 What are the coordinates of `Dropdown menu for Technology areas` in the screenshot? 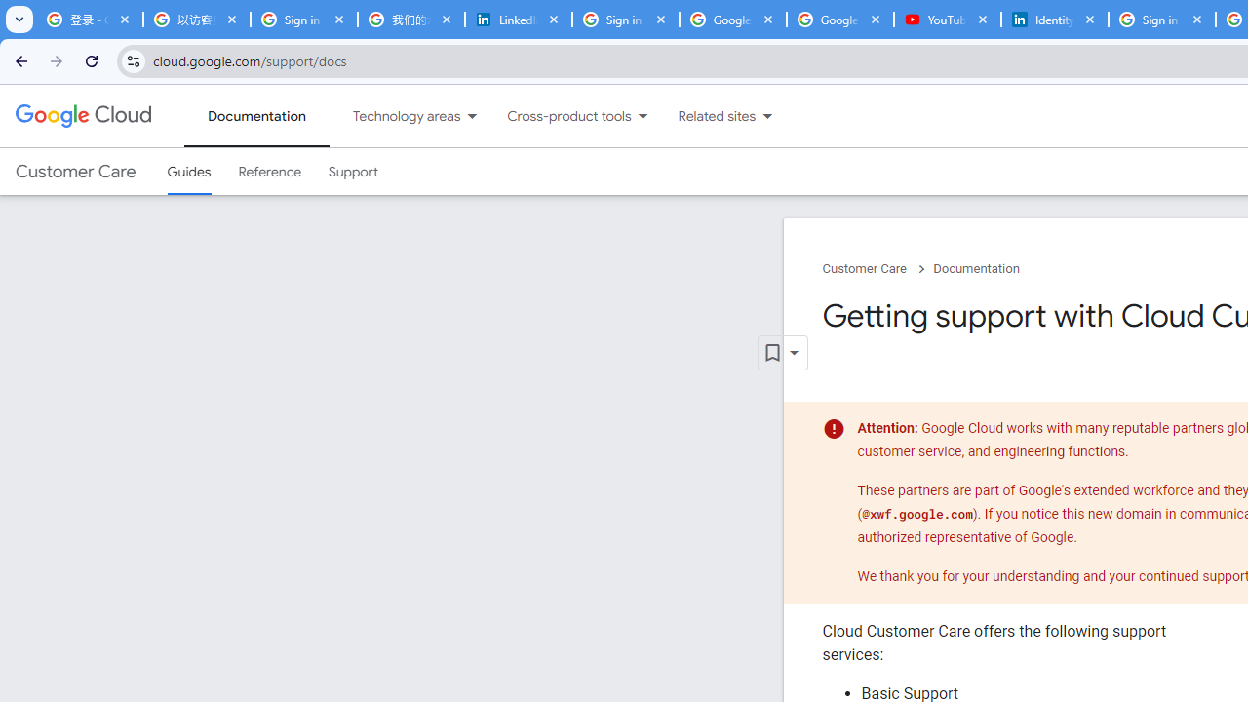 It's located at (472, 116).